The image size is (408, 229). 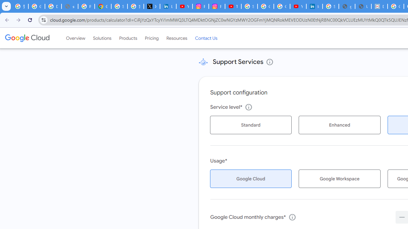 What do you see at coordinates (69, 6) in the screenshot?
I see `support.google.com - Network error` at bounding box center [69, 6].